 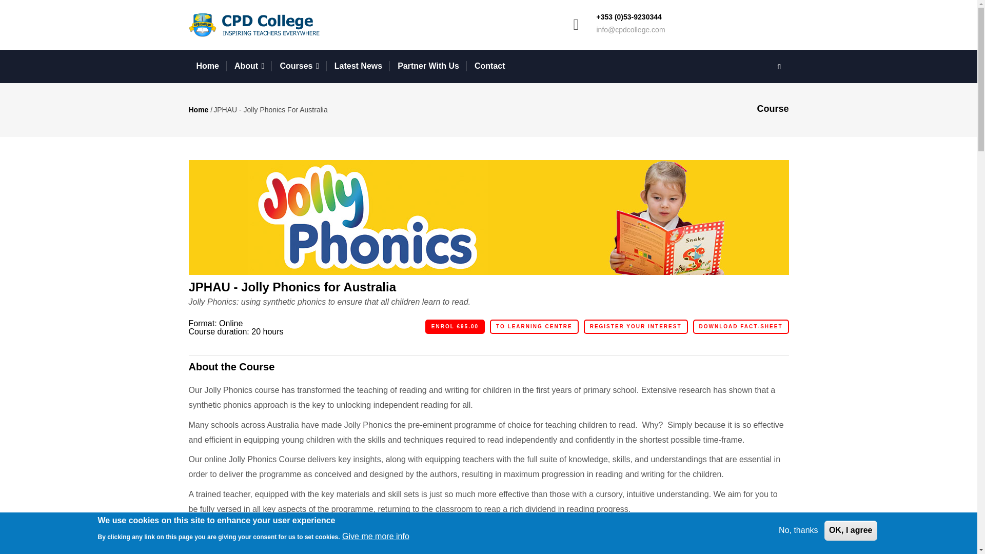 What do you see at coordinates (358, 67) in the screenshot?
I see `Latest News` at bounding box center [358, 67].